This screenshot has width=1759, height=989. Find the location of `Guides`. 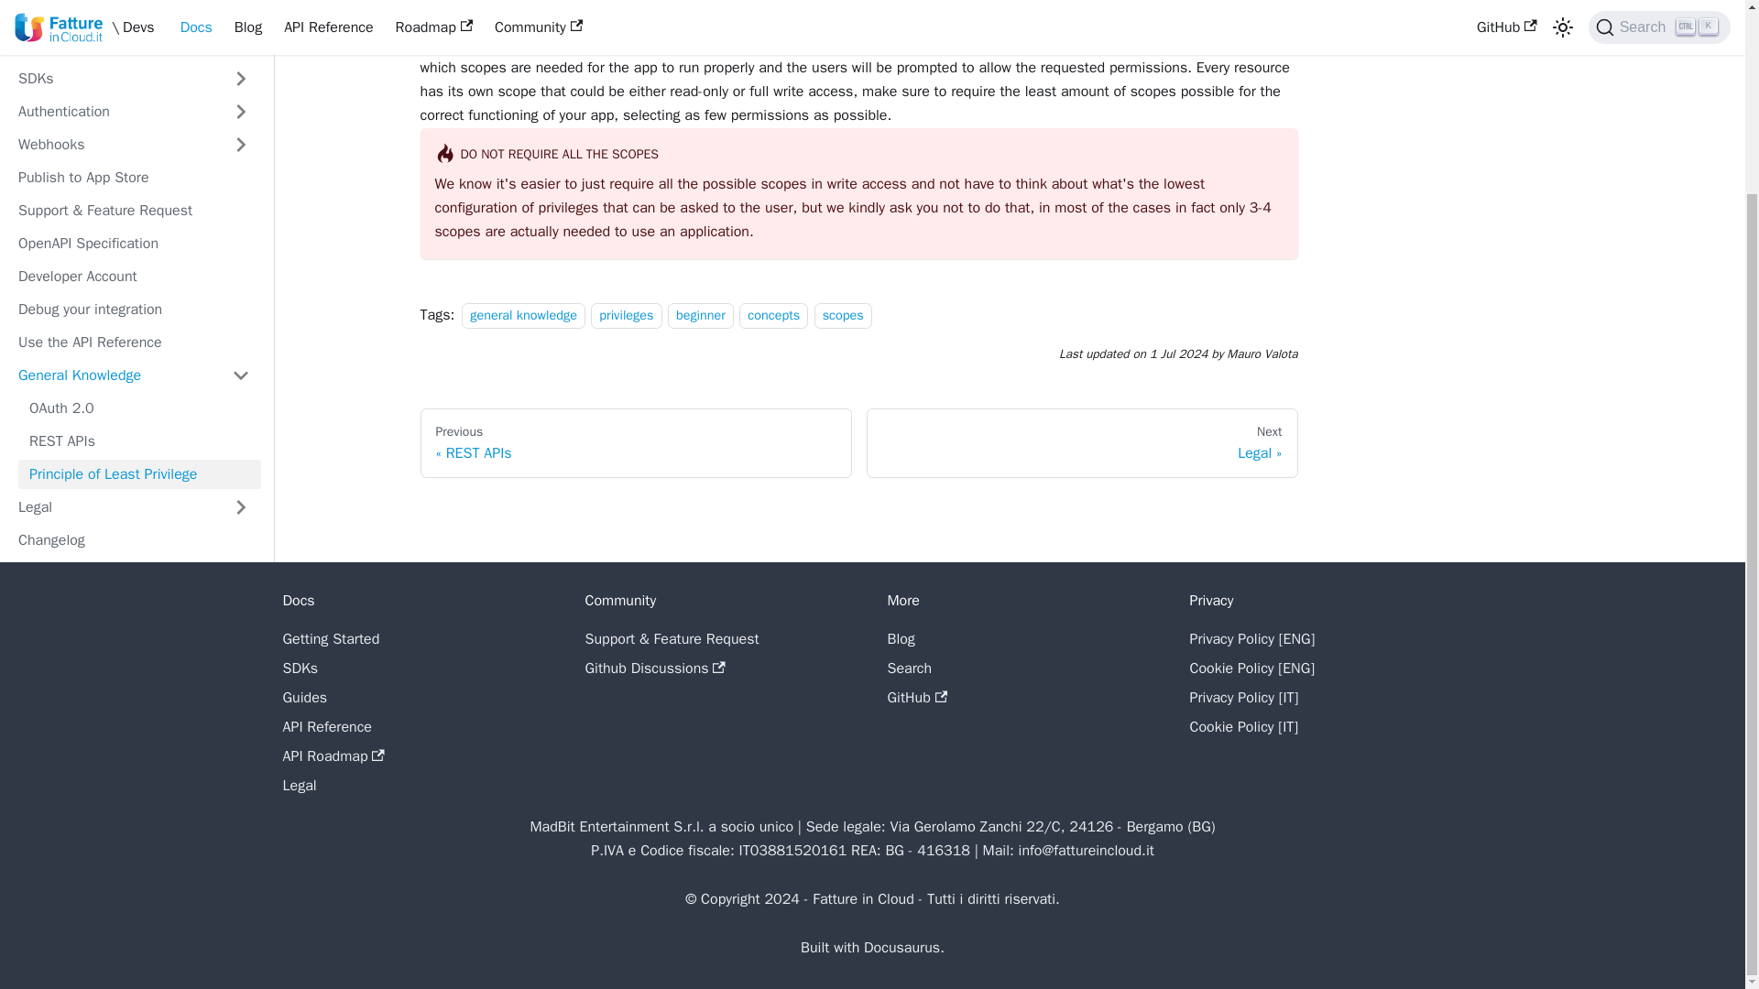

Guides is located at coordinates (114, 45).